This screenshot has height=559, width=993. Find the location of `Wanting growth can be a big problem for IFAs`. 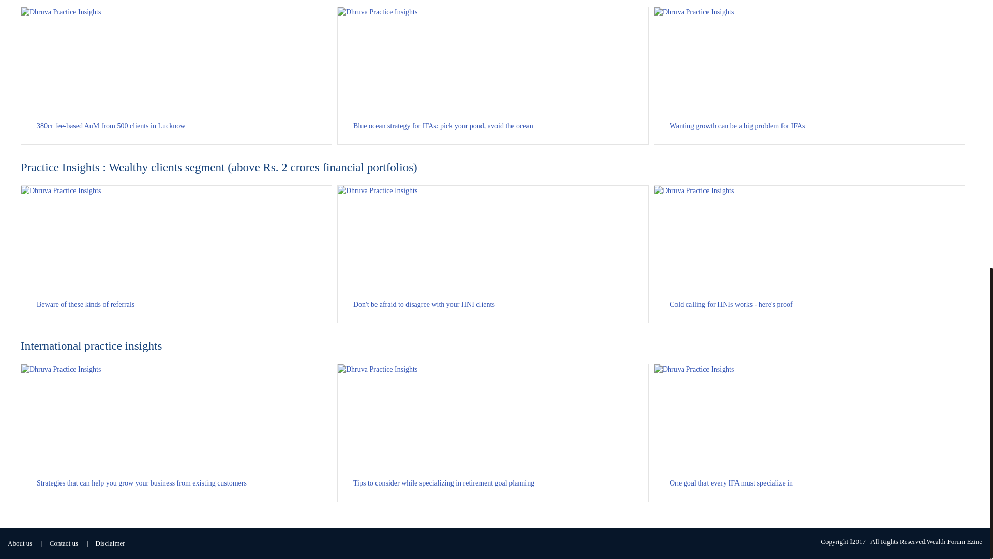

Wanting growth can be a big problem for IFAs is located at coordinates (809, 76).